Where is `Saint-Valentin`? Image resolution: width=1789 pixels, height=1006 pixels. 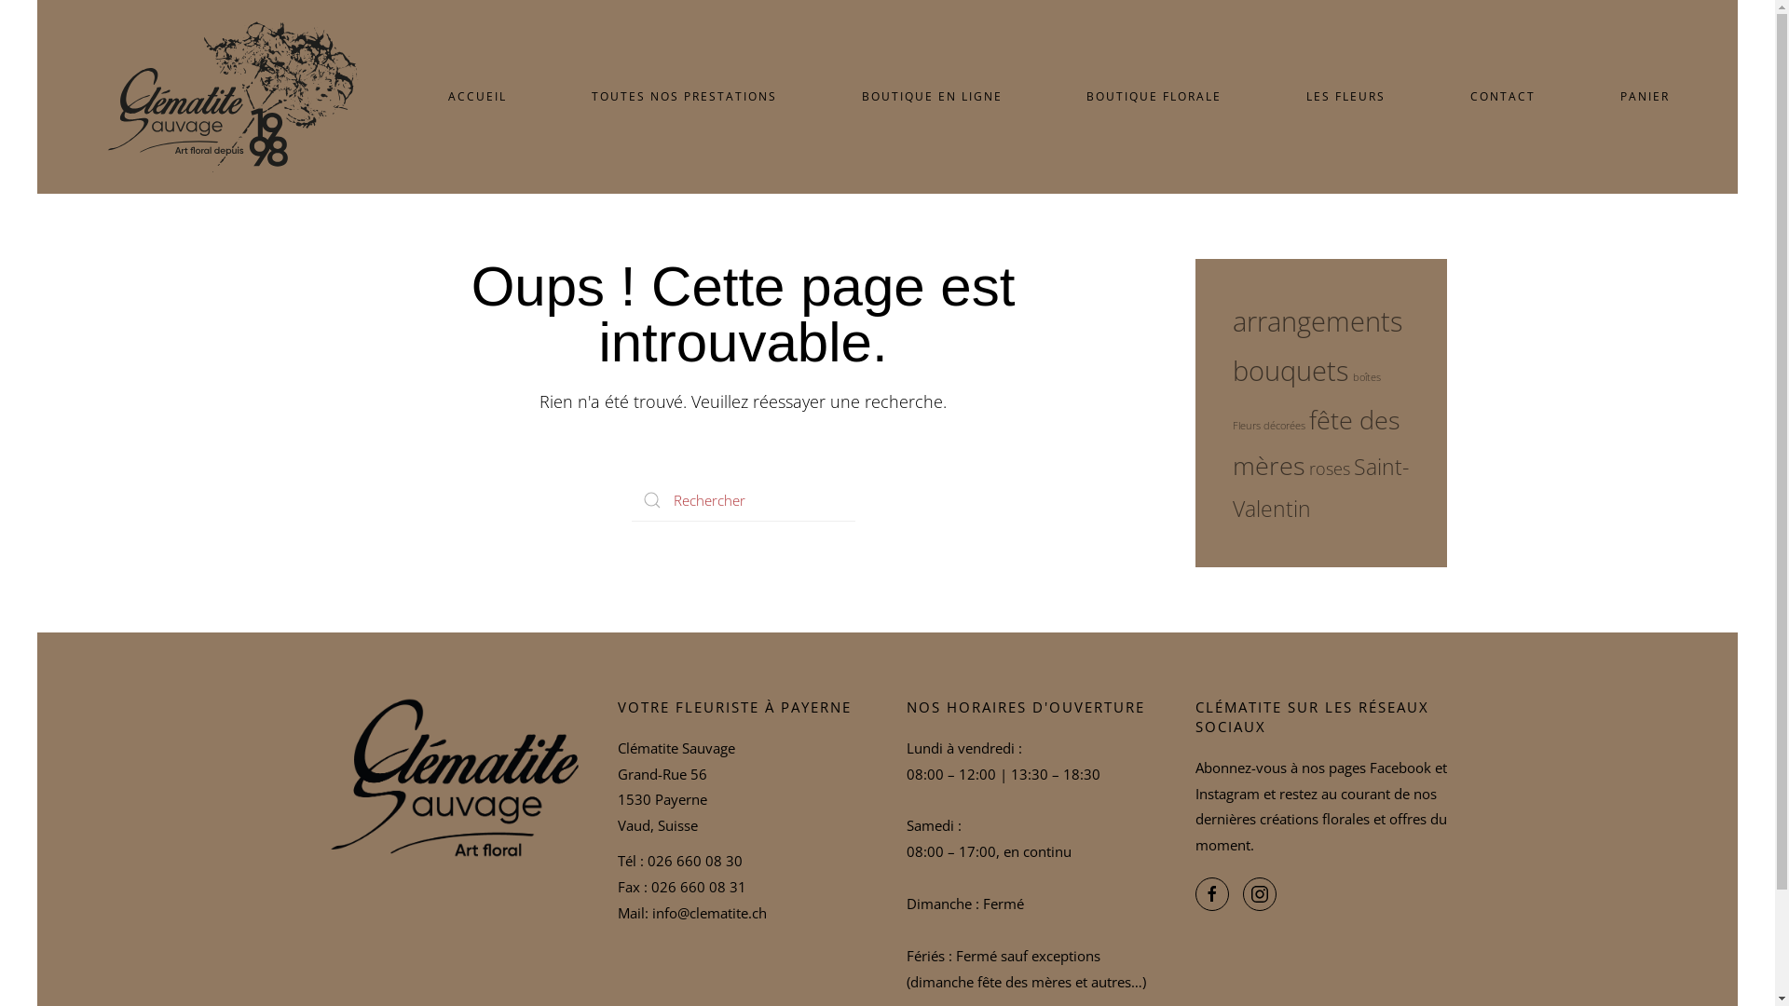 Saint-Valentin is located at coordinates (1319, 488).